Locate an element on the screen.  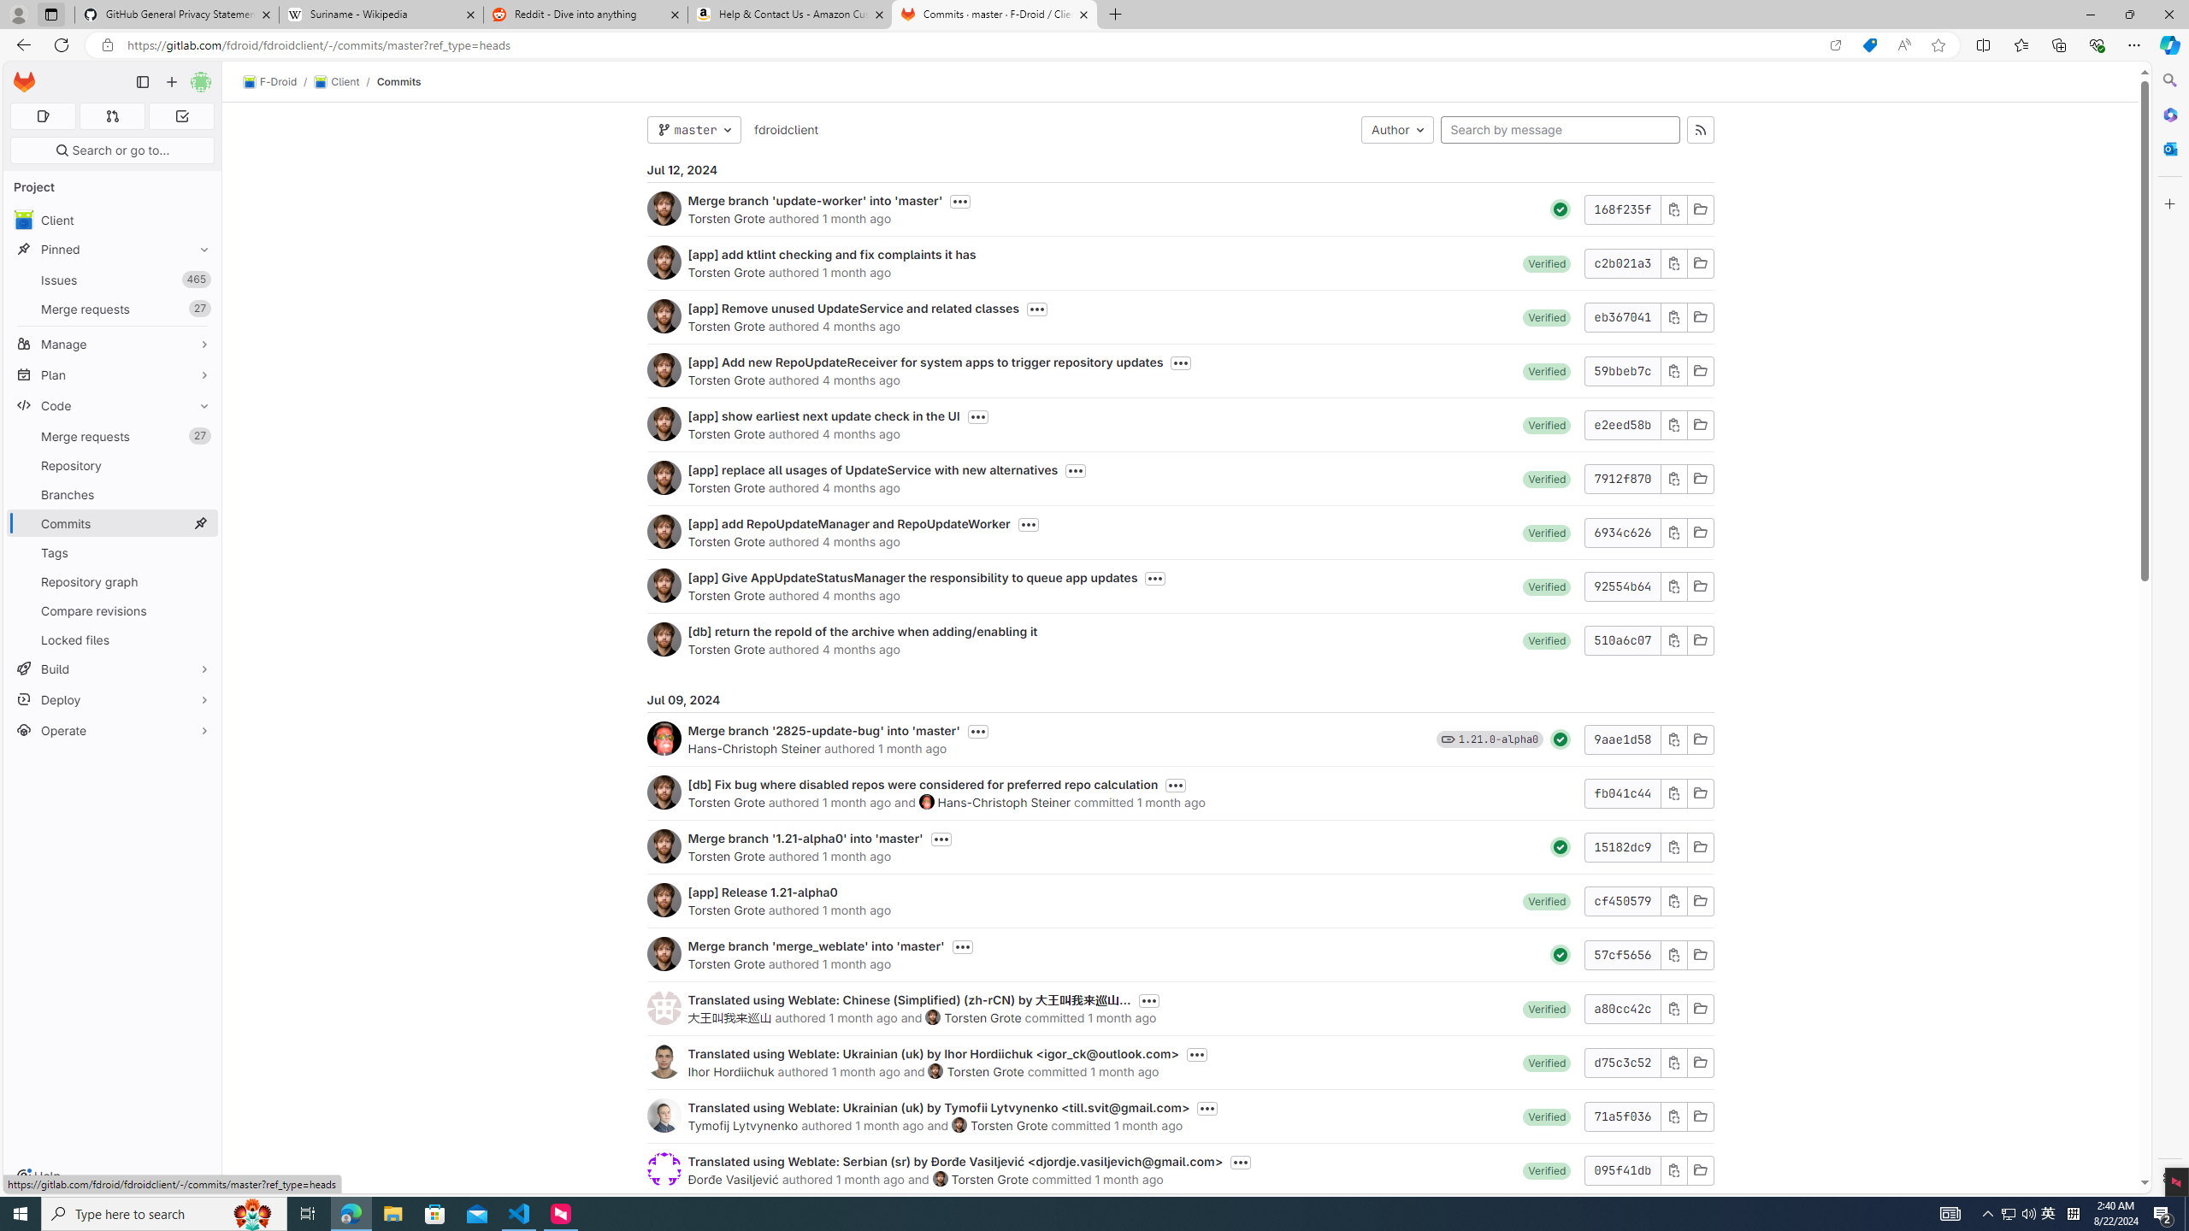
Jul 12, 2024 is located at coordinates (1180, 170).